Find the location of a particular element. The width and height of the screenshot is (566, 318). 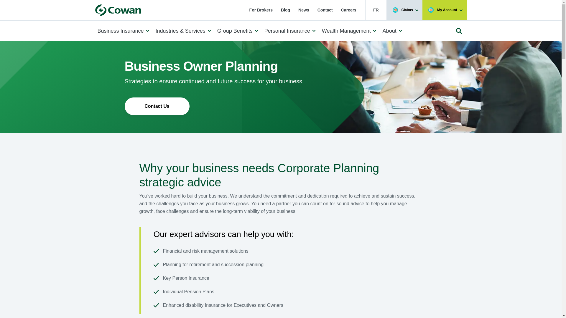

Contact Us is located at coordinates (325, 10).